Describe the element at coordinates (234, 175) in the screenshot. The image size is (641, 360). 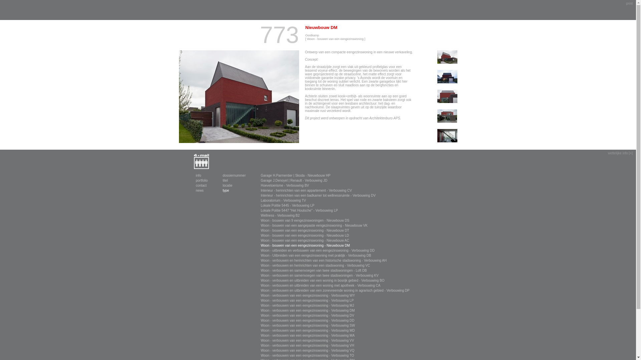
I see `dossiernummer` at that location.